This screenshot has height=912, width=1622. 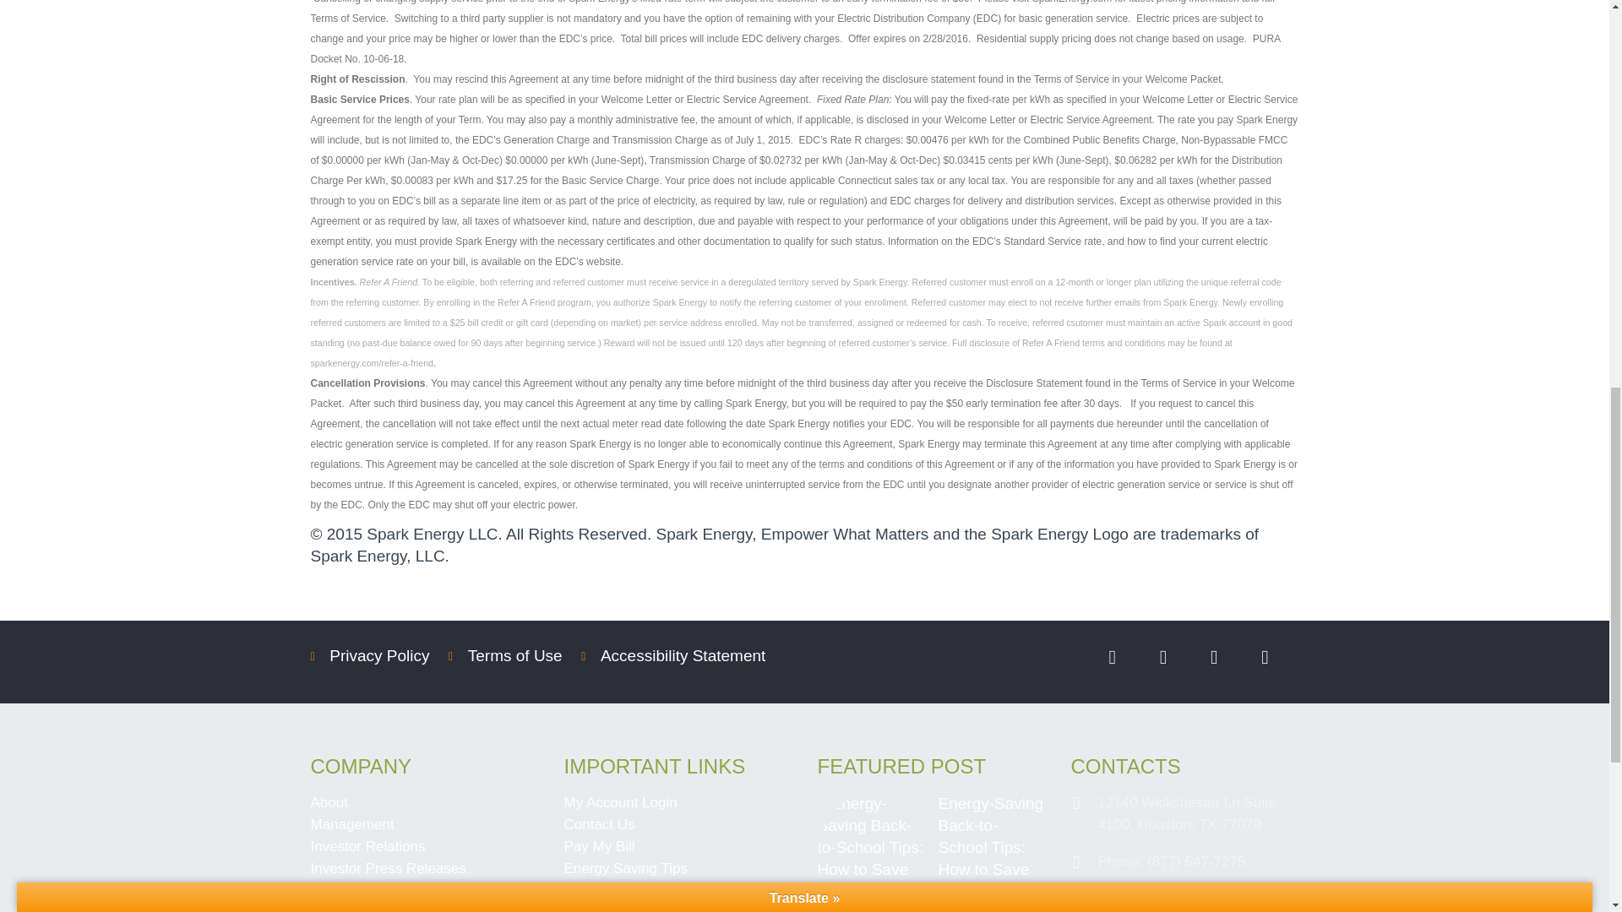 I want to click on Accessibility Statement, so click(x=683, y=655).